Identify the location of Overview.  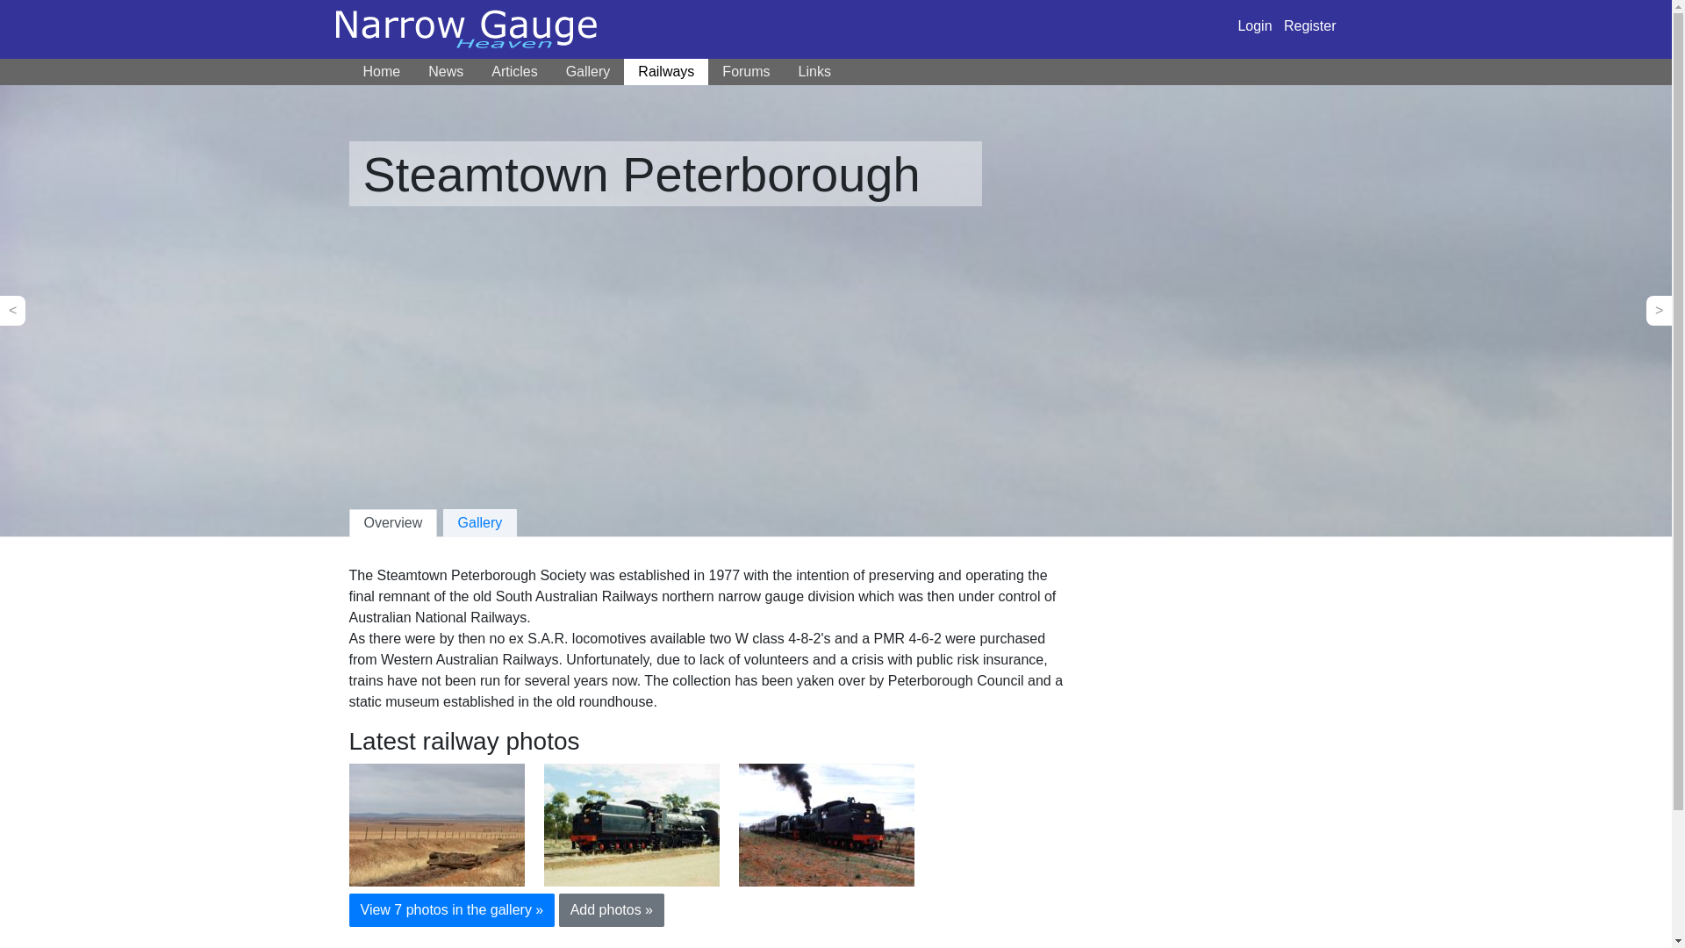
(393, 523).